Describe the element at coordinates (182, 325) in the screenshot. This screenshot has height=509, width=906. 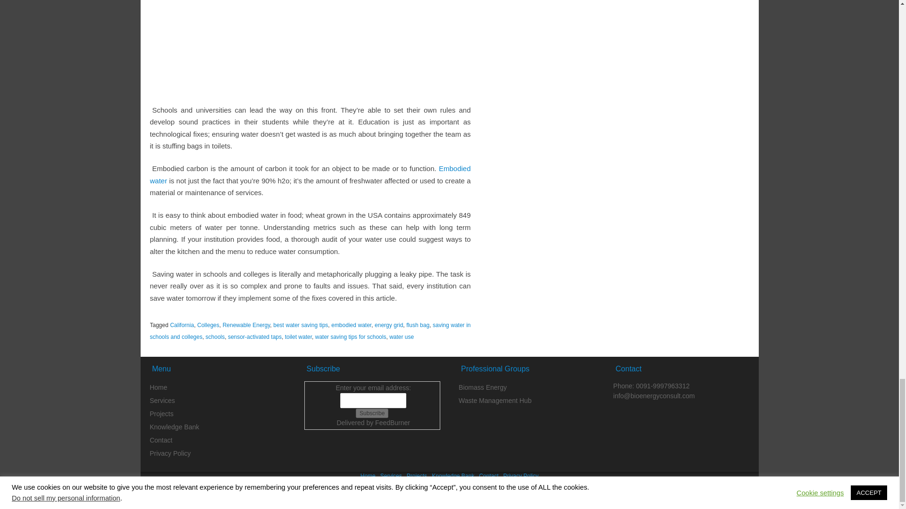
I see `California` at that location.